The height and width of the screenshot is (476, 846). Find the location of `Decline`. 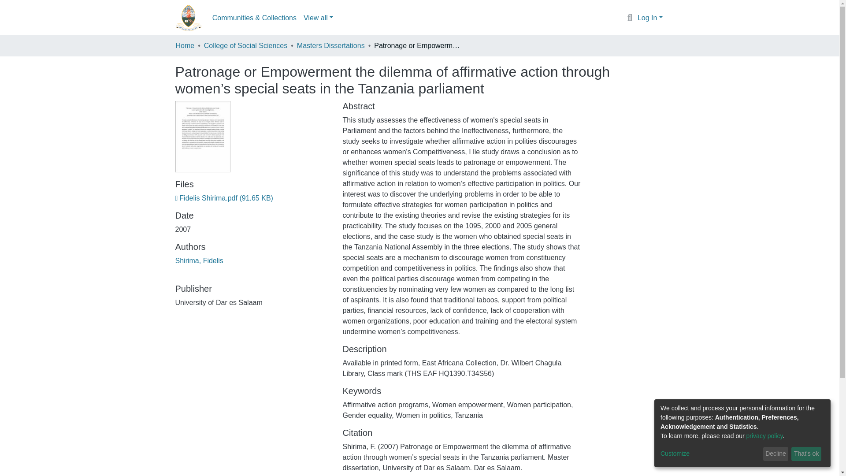

Decline is located at coordinates (775, 454).